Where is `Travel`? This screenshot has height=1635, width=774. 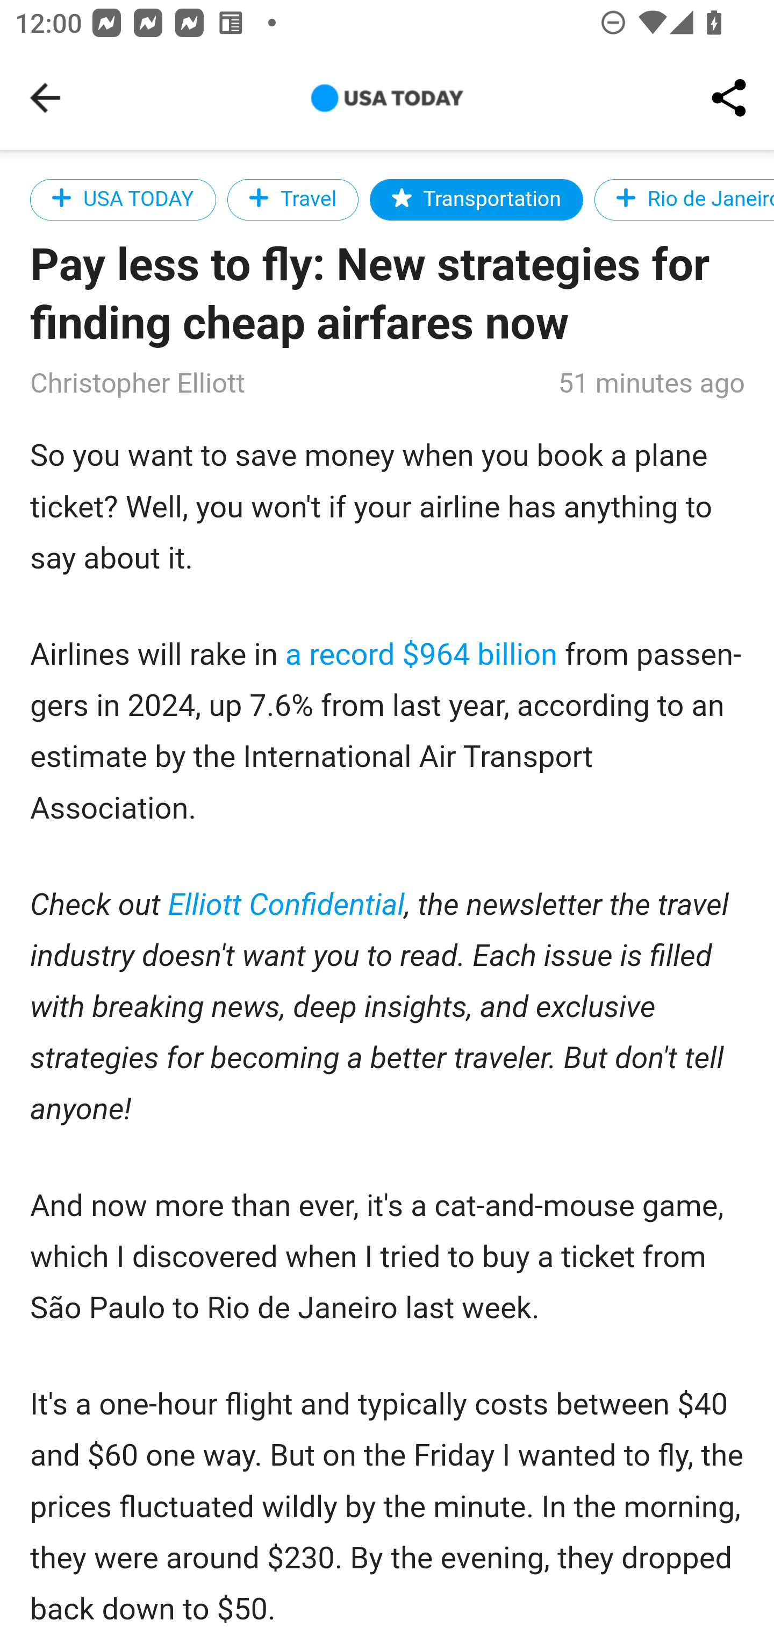
Travel is located at coordinates (292, 199).